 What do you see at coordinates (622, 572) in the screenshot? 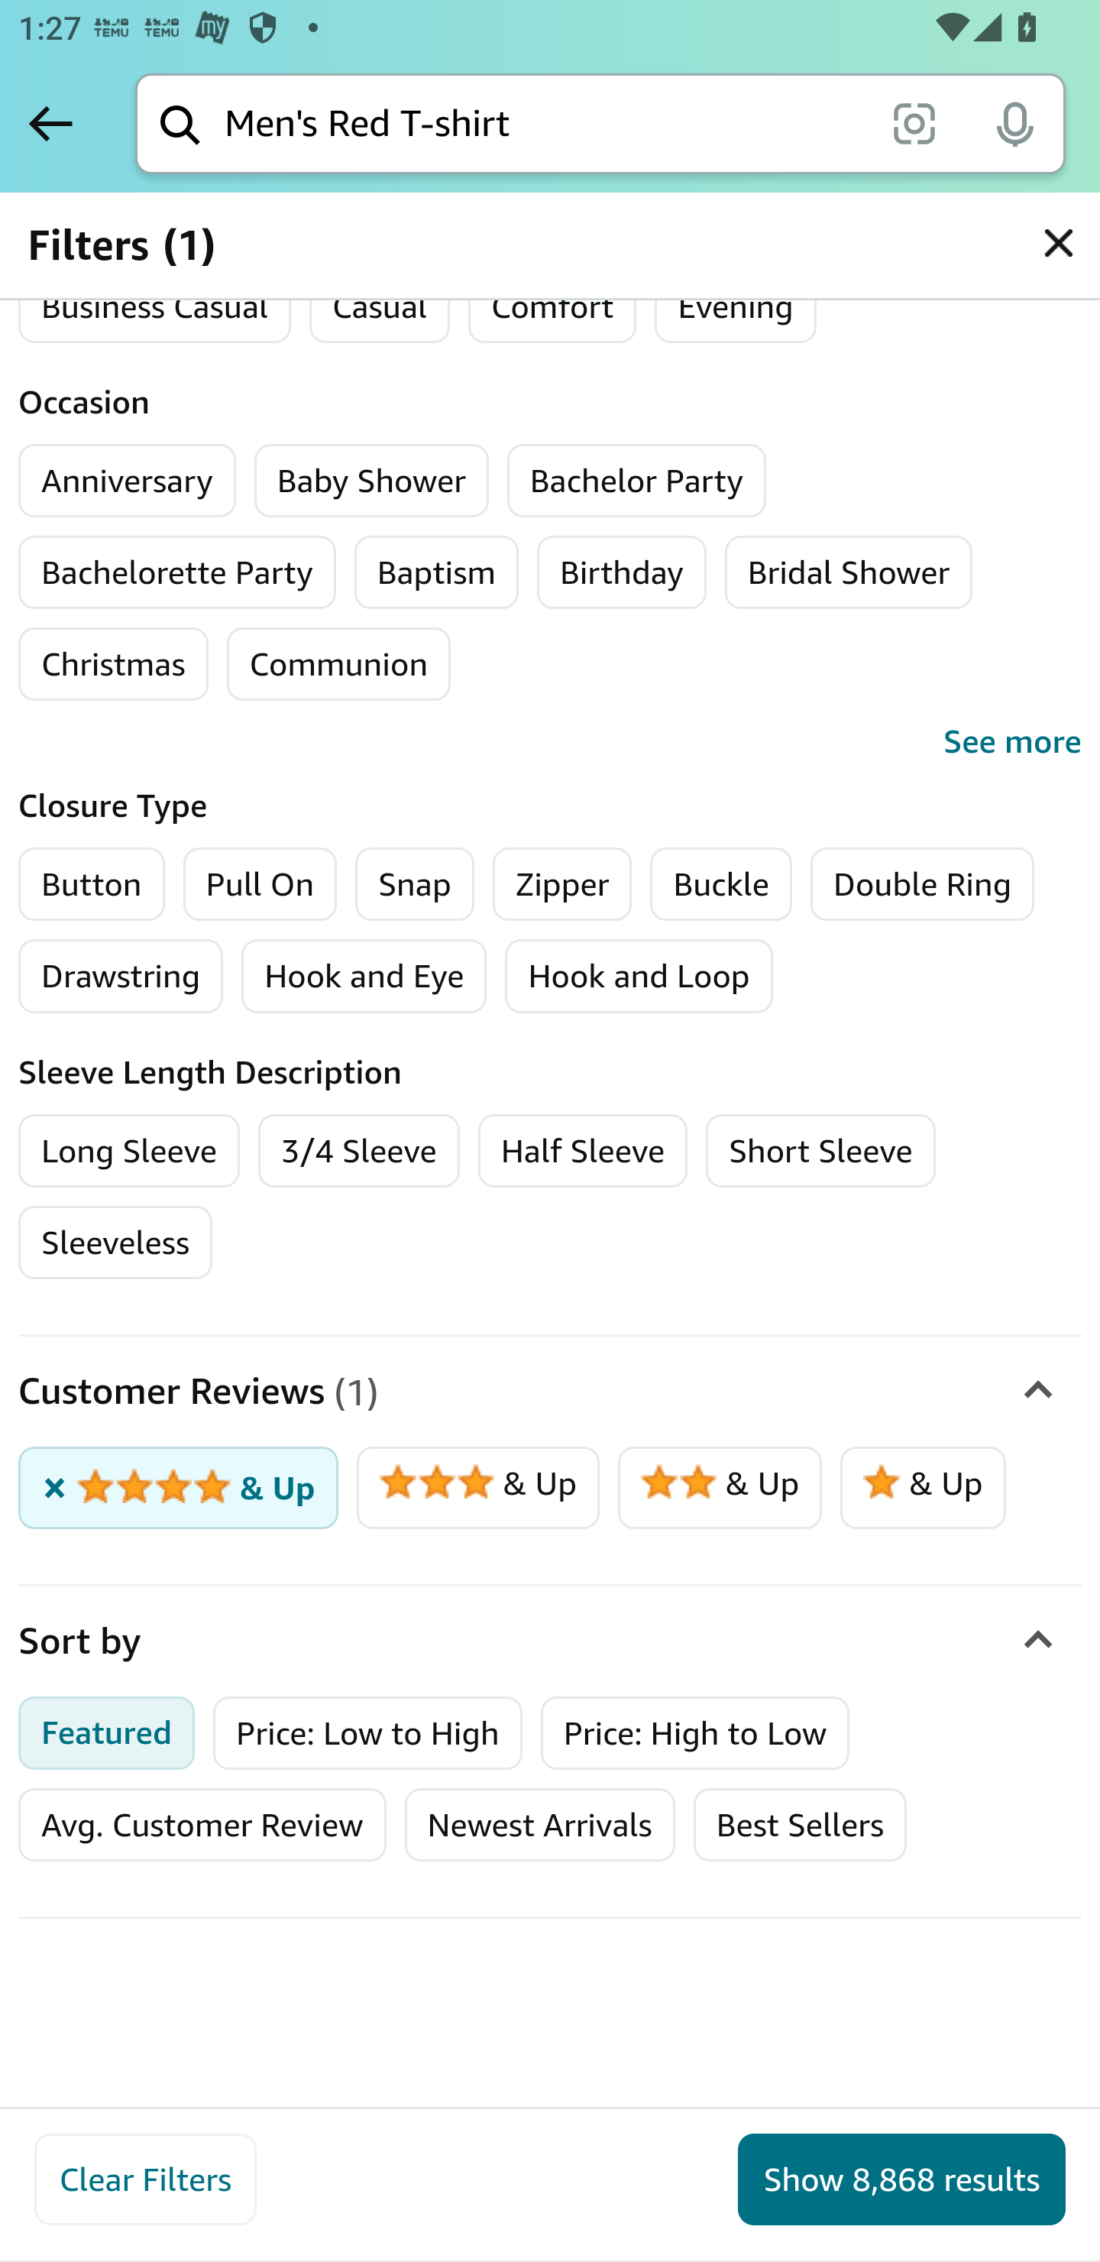
I see `Birthday` at bounding box center [622, 572].